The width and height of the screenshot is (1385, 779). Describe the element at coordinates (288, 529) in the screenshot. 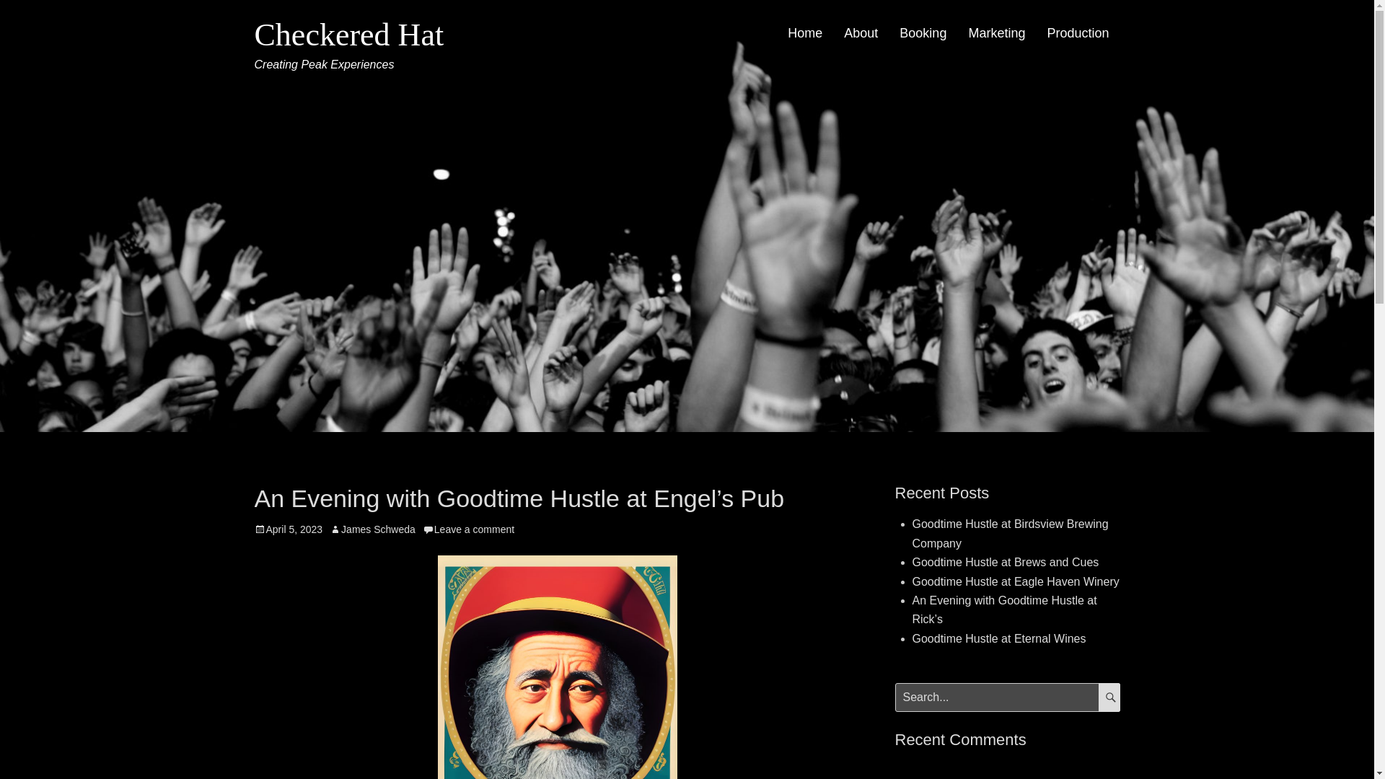

I see `April 5, 2023` at that location.